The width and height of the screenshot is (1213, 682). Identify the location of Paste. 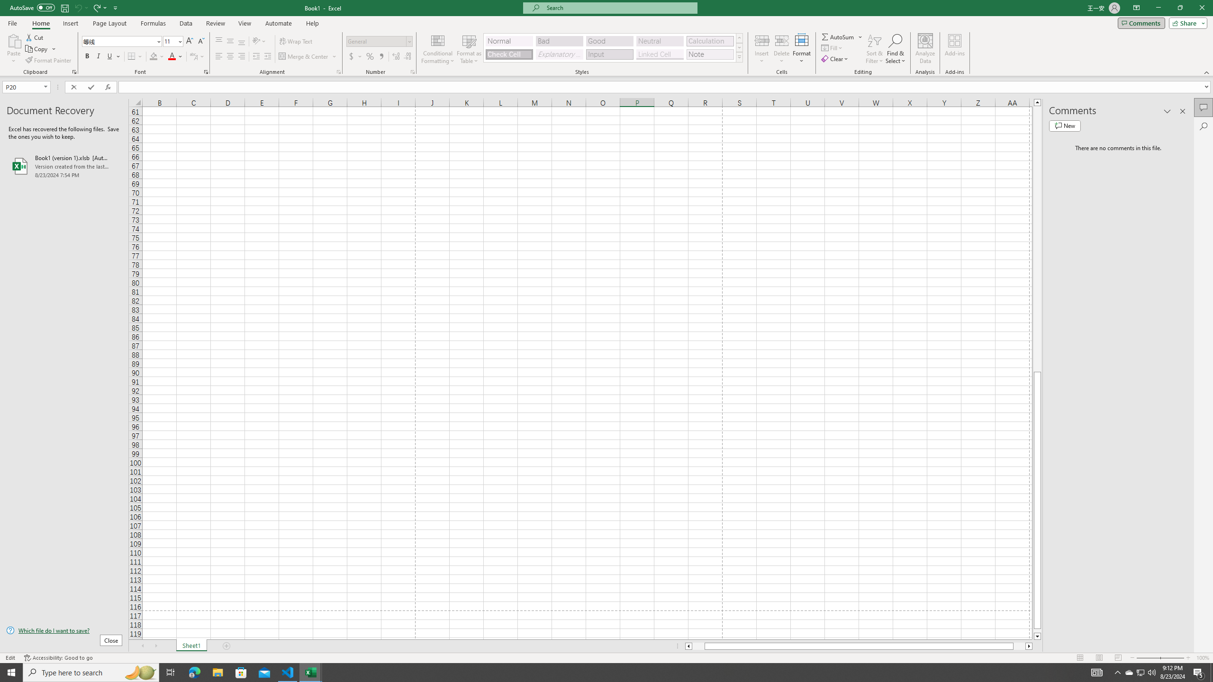
(14, 49).